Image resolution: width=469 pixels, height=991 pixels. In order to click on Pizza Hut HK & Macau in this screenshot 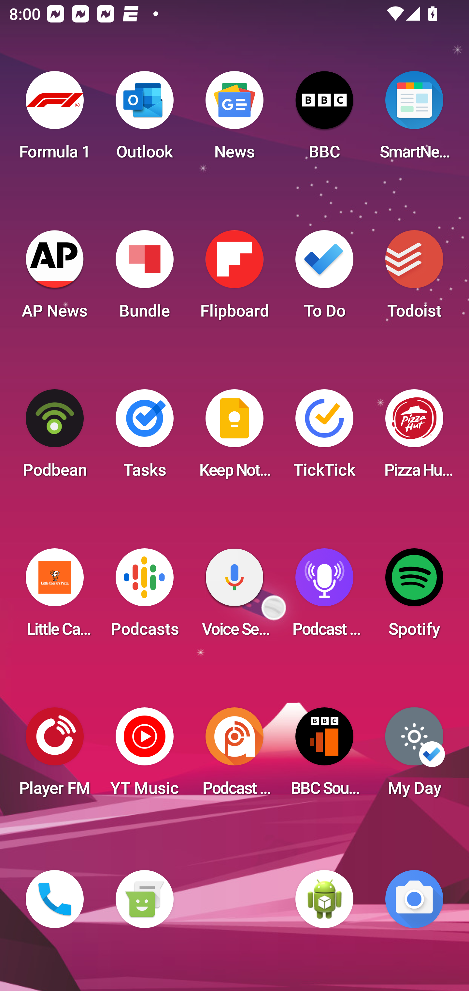, I will do `click(414, 437)`.